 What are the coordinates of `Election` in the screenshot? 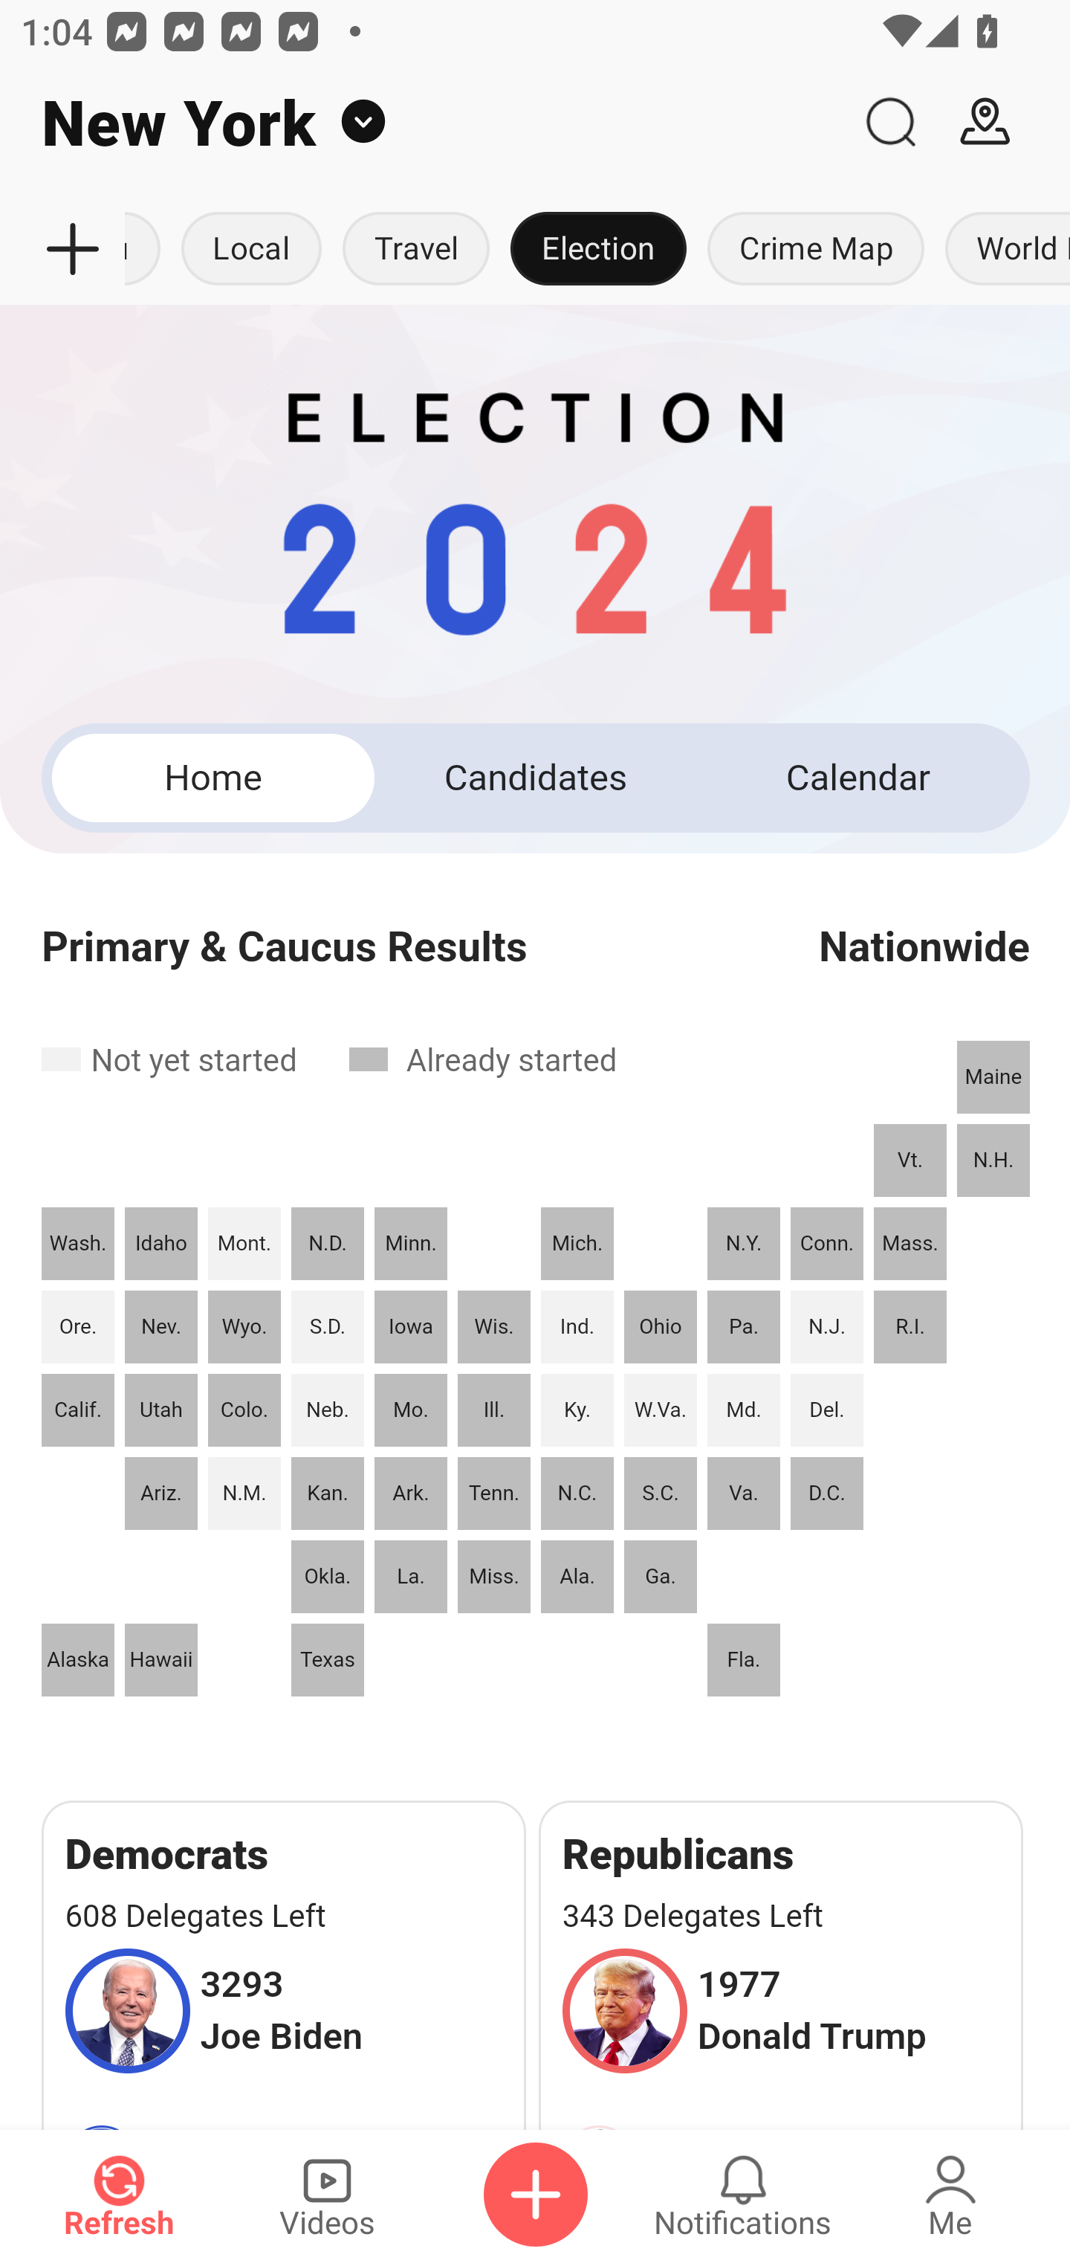 It's located at (597, 250).